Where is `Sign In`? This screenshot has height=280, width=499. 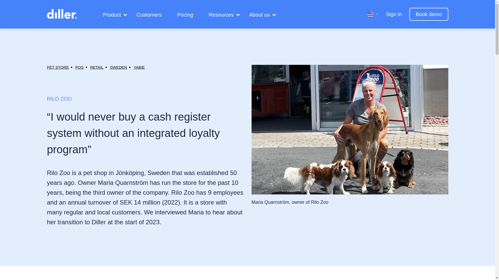
Sign In is located at coordinates (394, 14).